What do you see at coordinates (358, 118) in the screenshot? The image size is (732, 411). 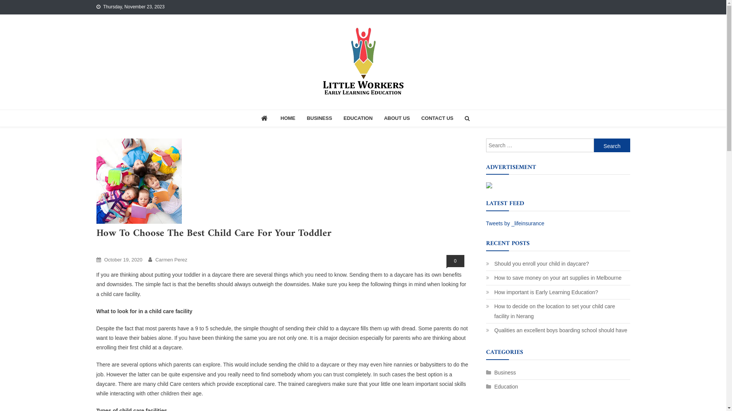 I see `EDUCATION` at bounding box center [358, 118].